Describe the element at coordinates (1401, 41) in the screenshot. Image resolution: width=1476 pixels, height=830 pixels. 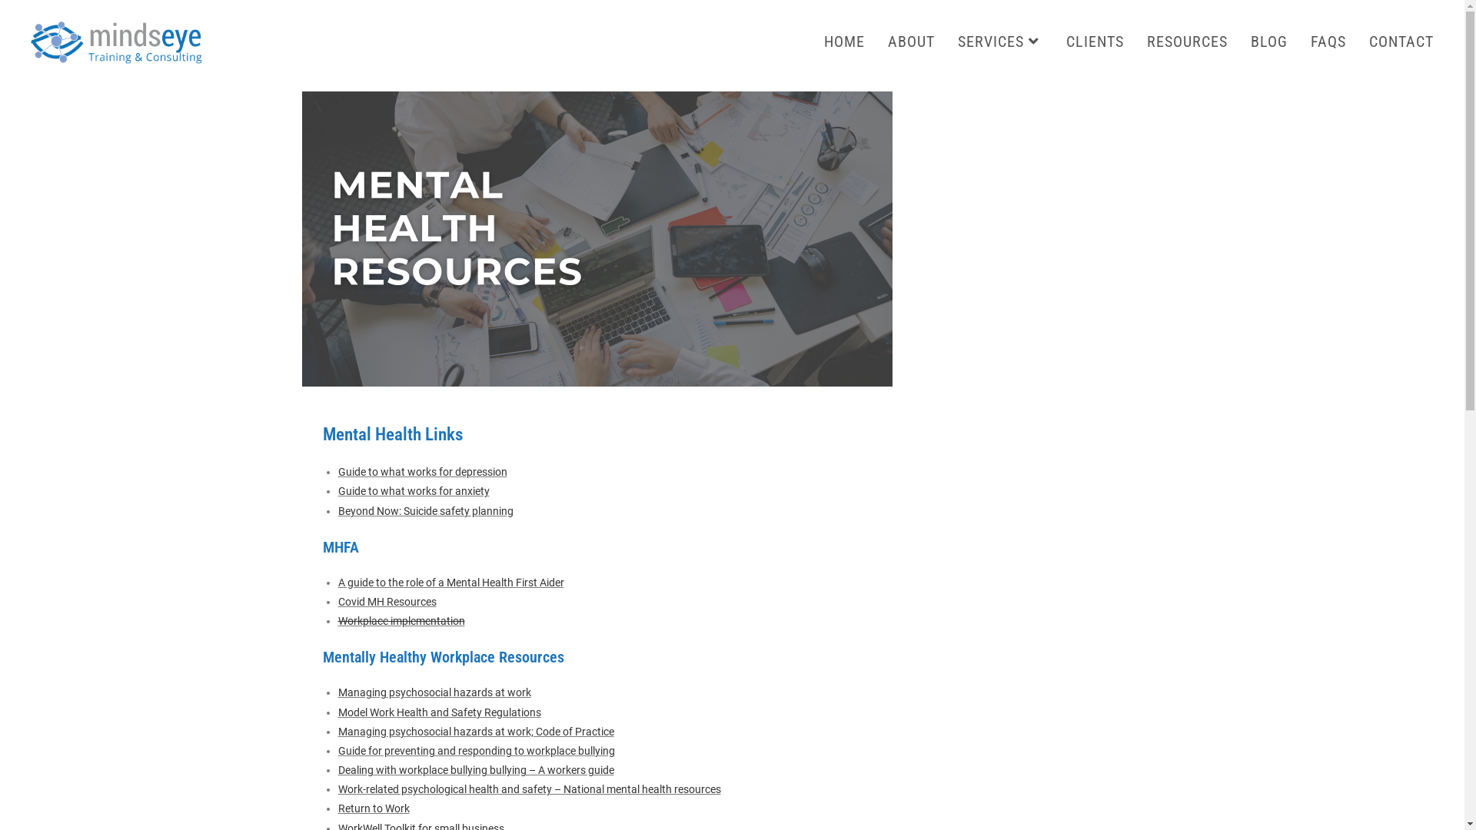
I see `CONTACT` at that location.